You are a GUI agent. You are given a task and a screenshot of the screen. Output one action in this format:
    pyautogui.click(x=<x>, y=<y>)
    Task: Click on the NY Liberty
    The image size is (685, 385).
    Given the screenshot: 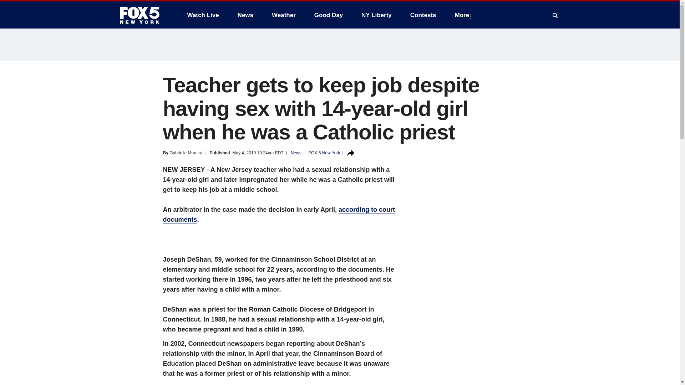 What is the action you would take?
    pyautogui.click(x=376, y=15)
    